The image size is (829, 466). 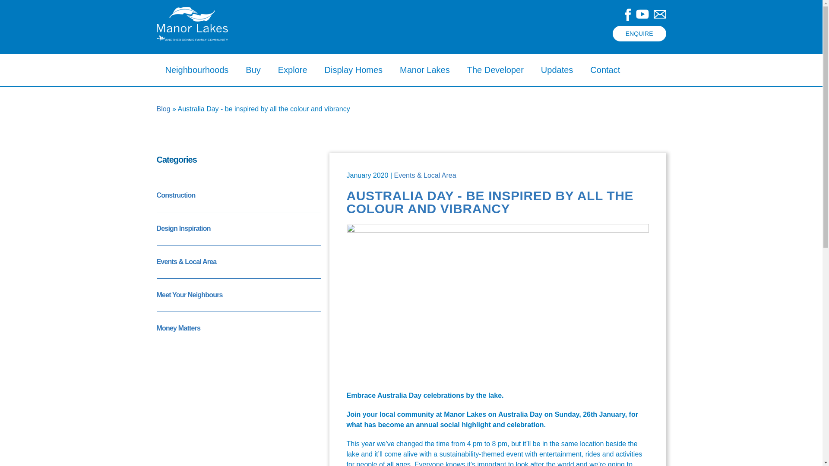 I want to click on Contact, so click(x=605, y=70).